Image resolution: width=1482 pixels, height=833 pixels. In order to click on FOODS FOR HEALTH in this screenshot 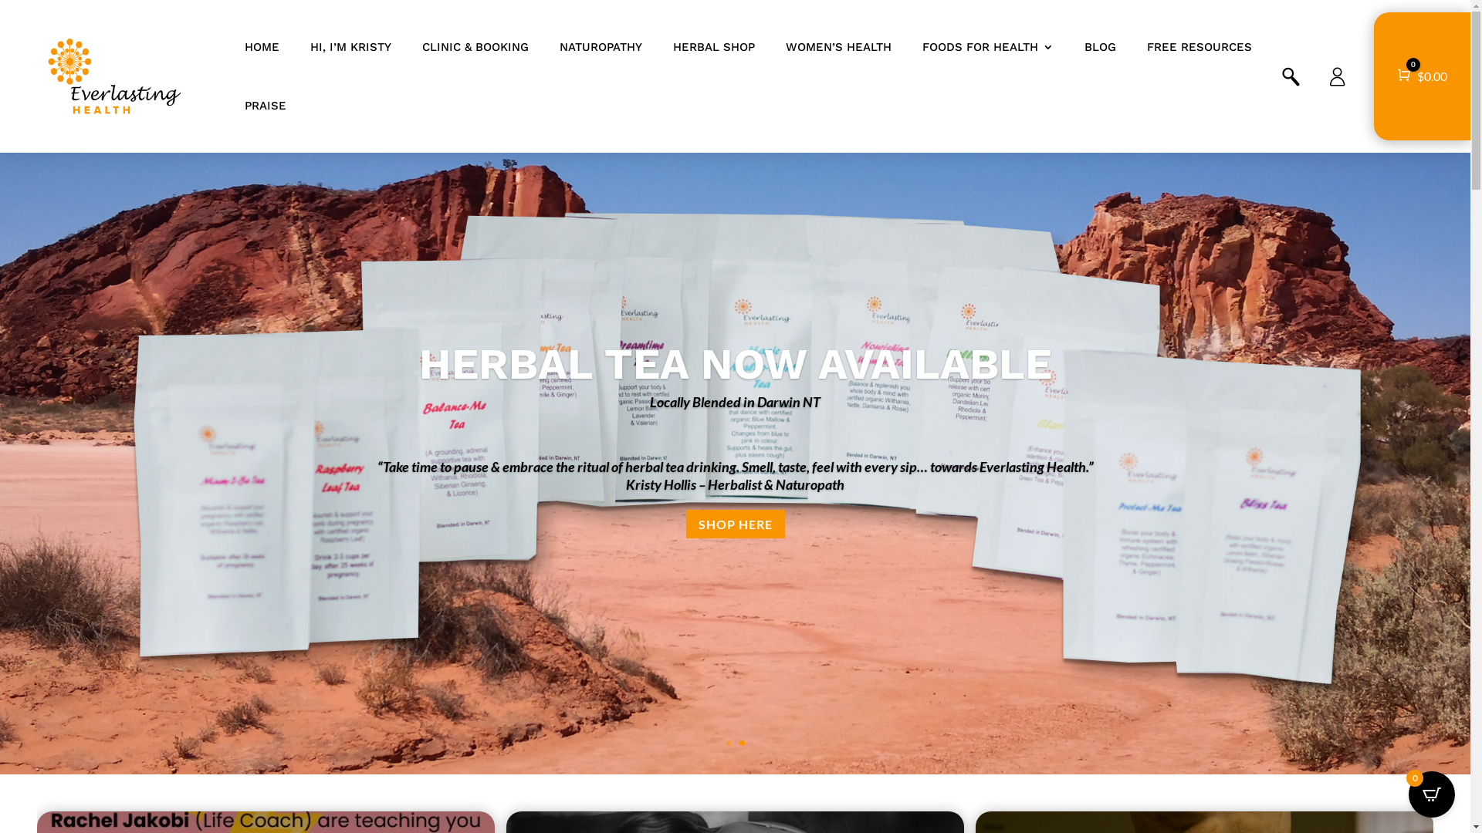, I will do `click(988, 47)`.